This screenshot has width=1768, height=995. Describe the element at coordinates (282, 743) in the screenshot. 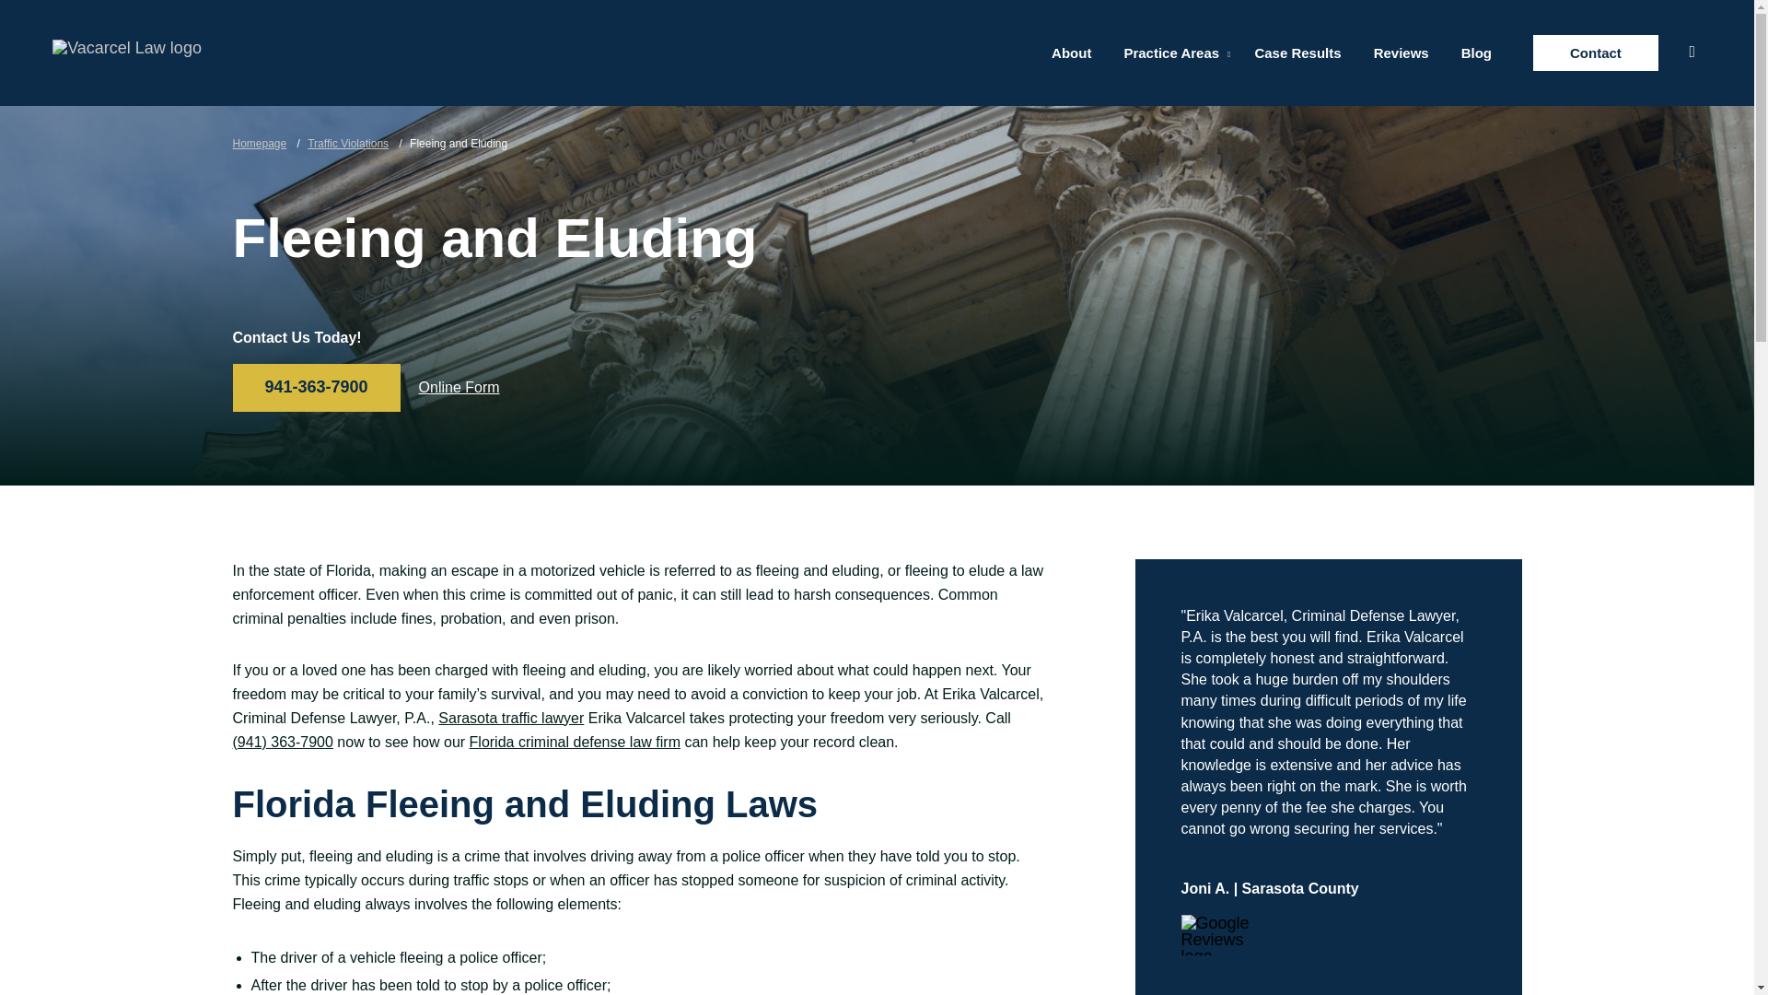

I see `Call Valcarcel Today` at that location.